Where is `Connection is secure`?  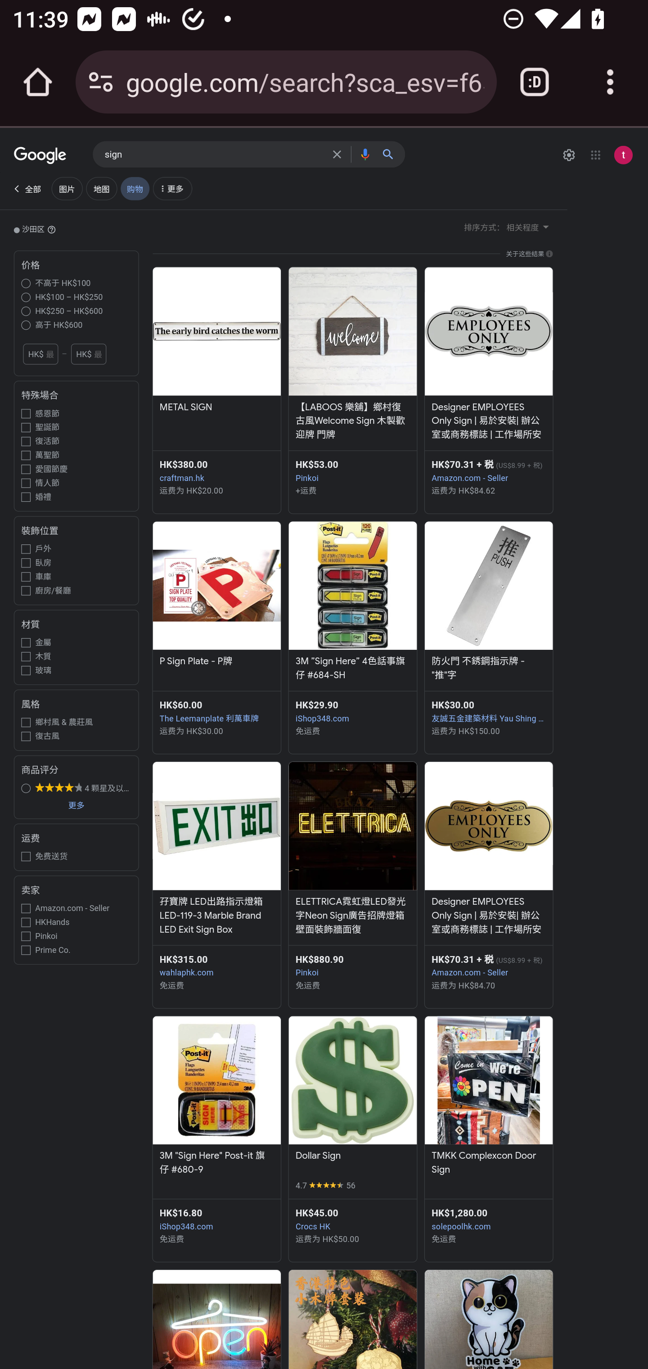 Connection is secure is located at coordinates (101, 82).